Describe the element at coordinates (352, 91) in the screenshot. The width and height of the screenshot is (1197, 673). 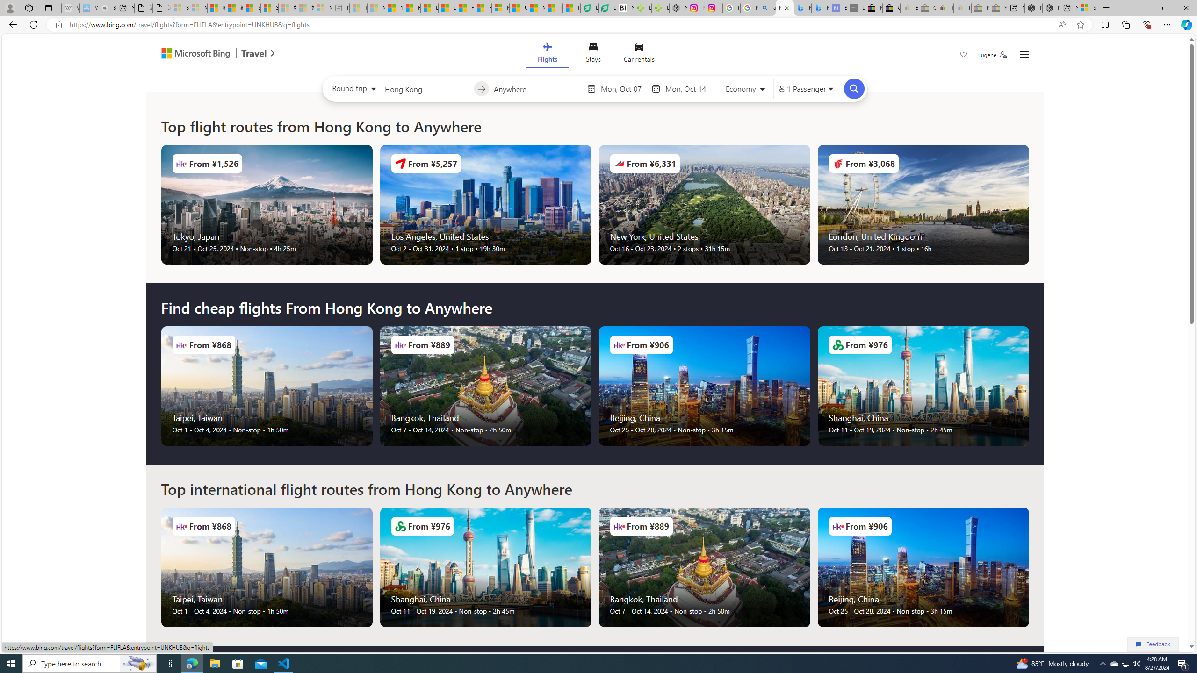
I see `Select trip type` at that location.